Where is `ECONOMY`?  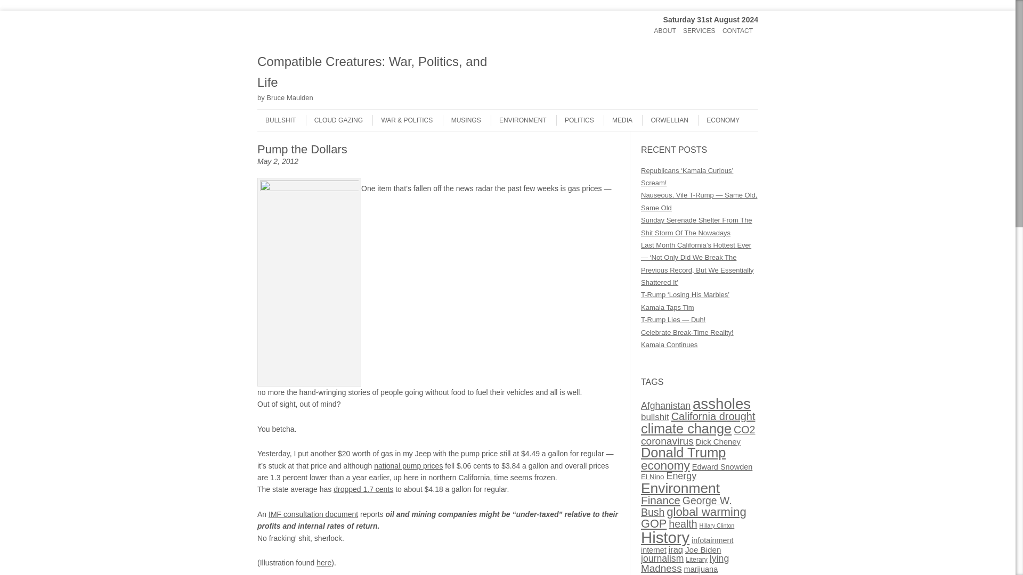
ECONOMY is located at coordinates (718, 120).